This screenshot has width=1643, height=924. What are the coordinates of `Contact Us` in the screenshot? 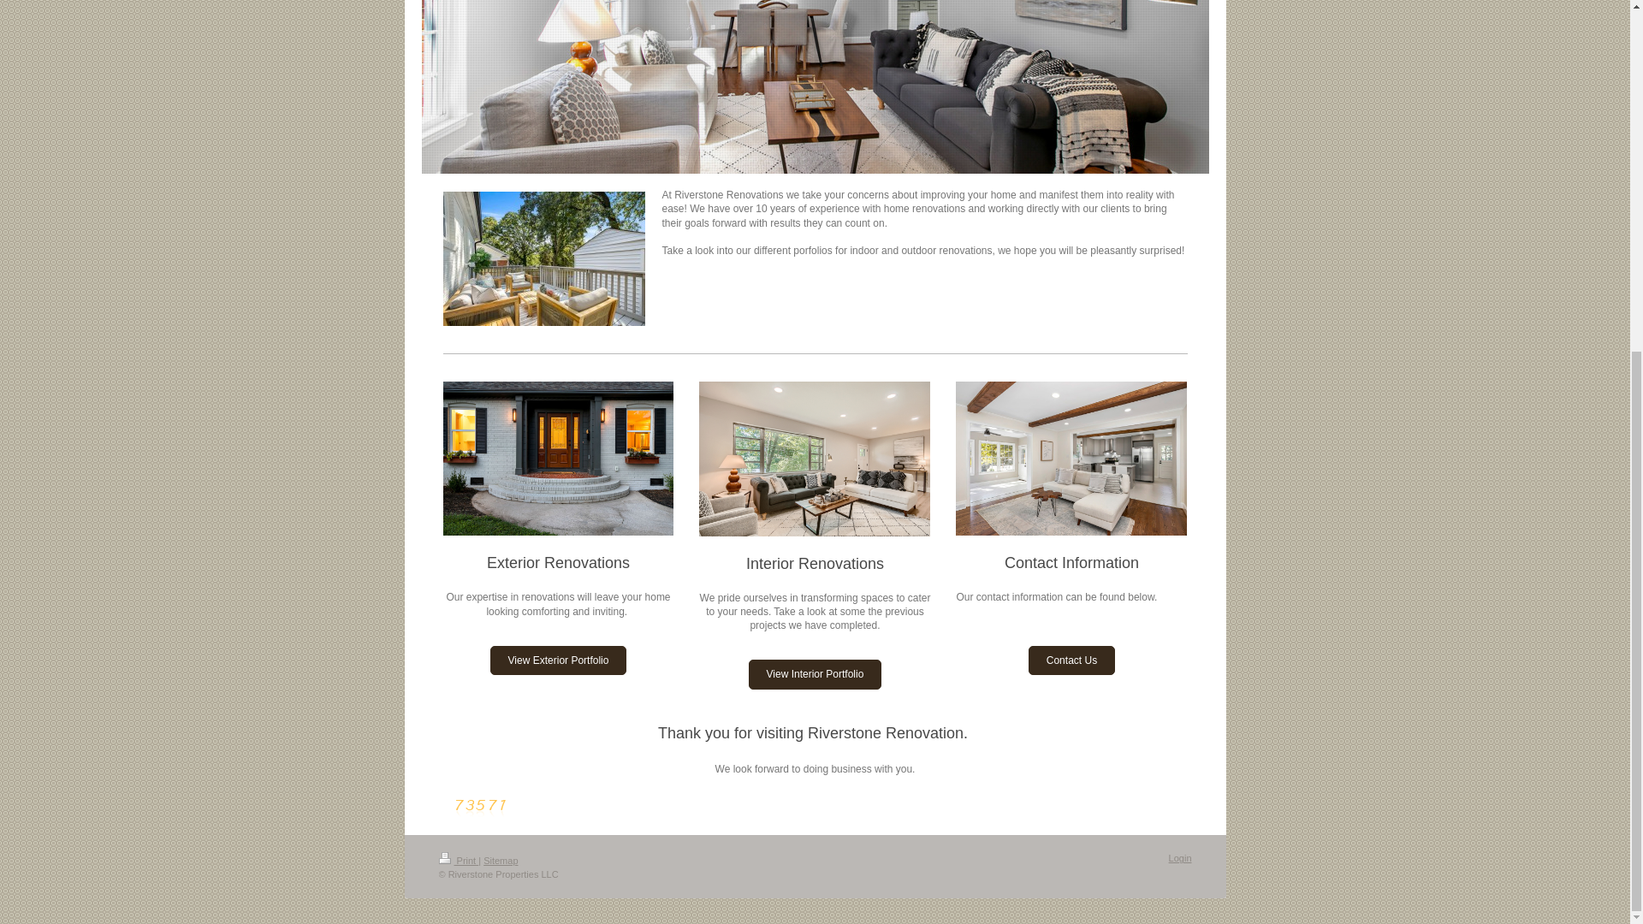 It's located at (1071, 660).